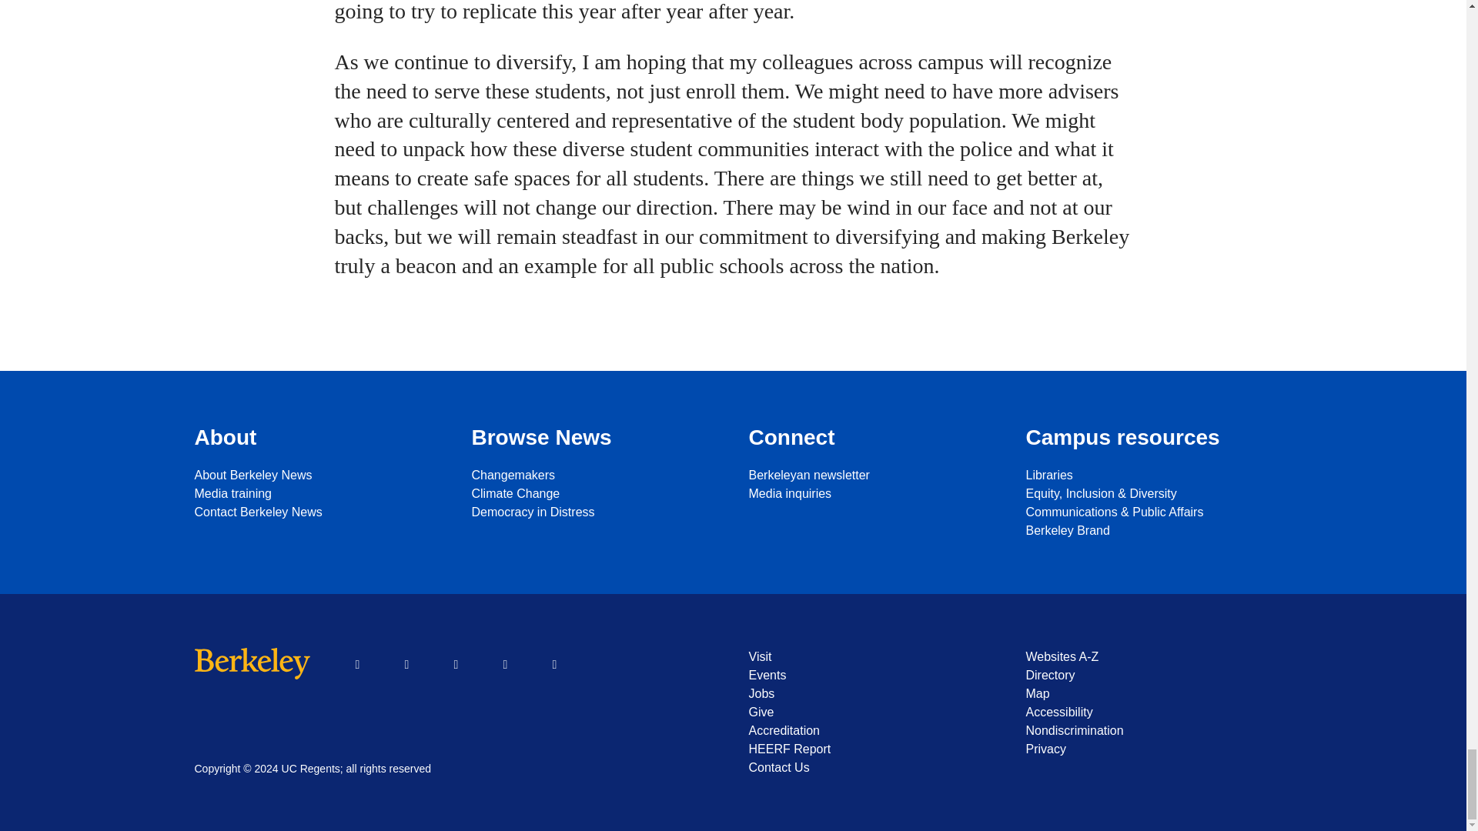  Describe the element at coordinates (406, 665) in the screenshot. I see `X` at that location.